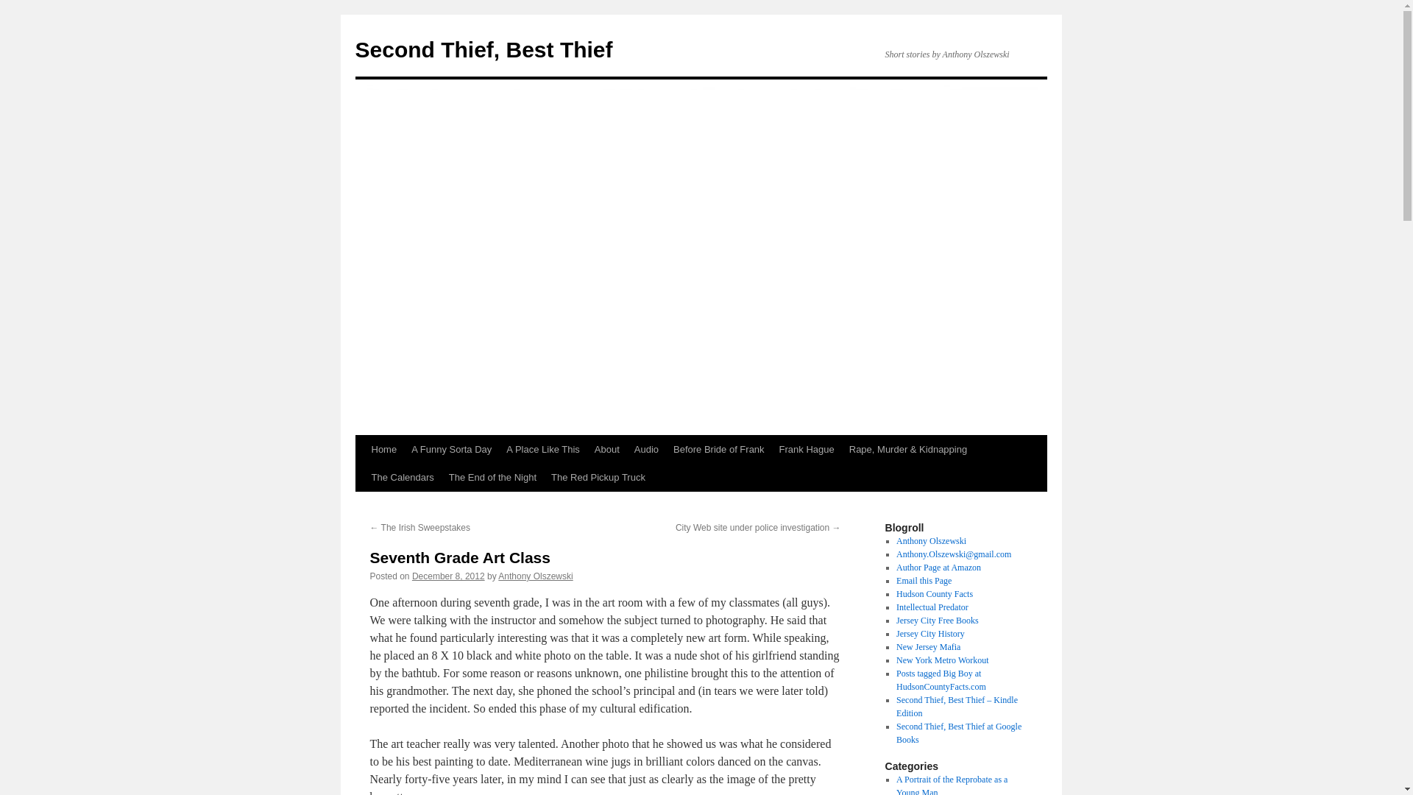 The image size is (1413, 795). Describe the element at coordinates (951, 785) in the screenshot. I see `A Portrait of the Reprobate as a Young Man` at that location.